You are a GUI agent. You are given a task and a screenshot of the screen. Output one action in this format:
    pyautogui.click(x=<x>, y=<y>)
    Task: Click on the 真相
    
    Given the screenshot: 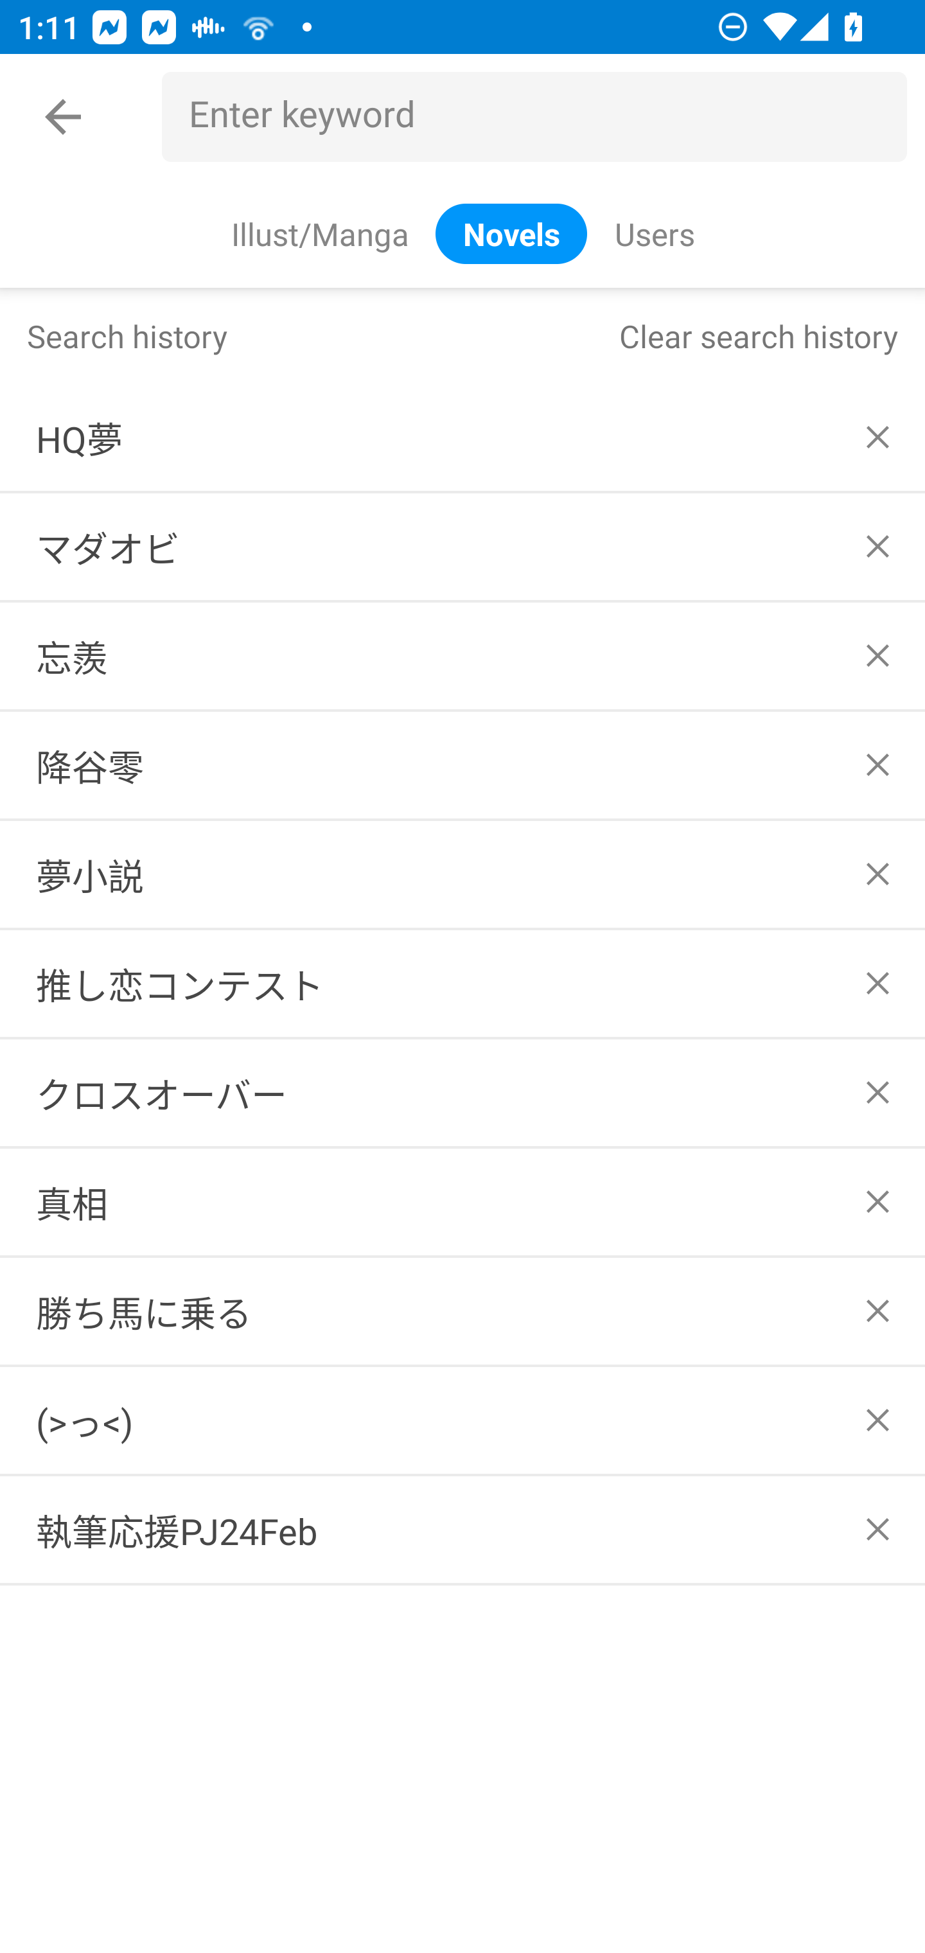 What is the action you would take?
    pyautogui.click(x=463, y=1201)
    